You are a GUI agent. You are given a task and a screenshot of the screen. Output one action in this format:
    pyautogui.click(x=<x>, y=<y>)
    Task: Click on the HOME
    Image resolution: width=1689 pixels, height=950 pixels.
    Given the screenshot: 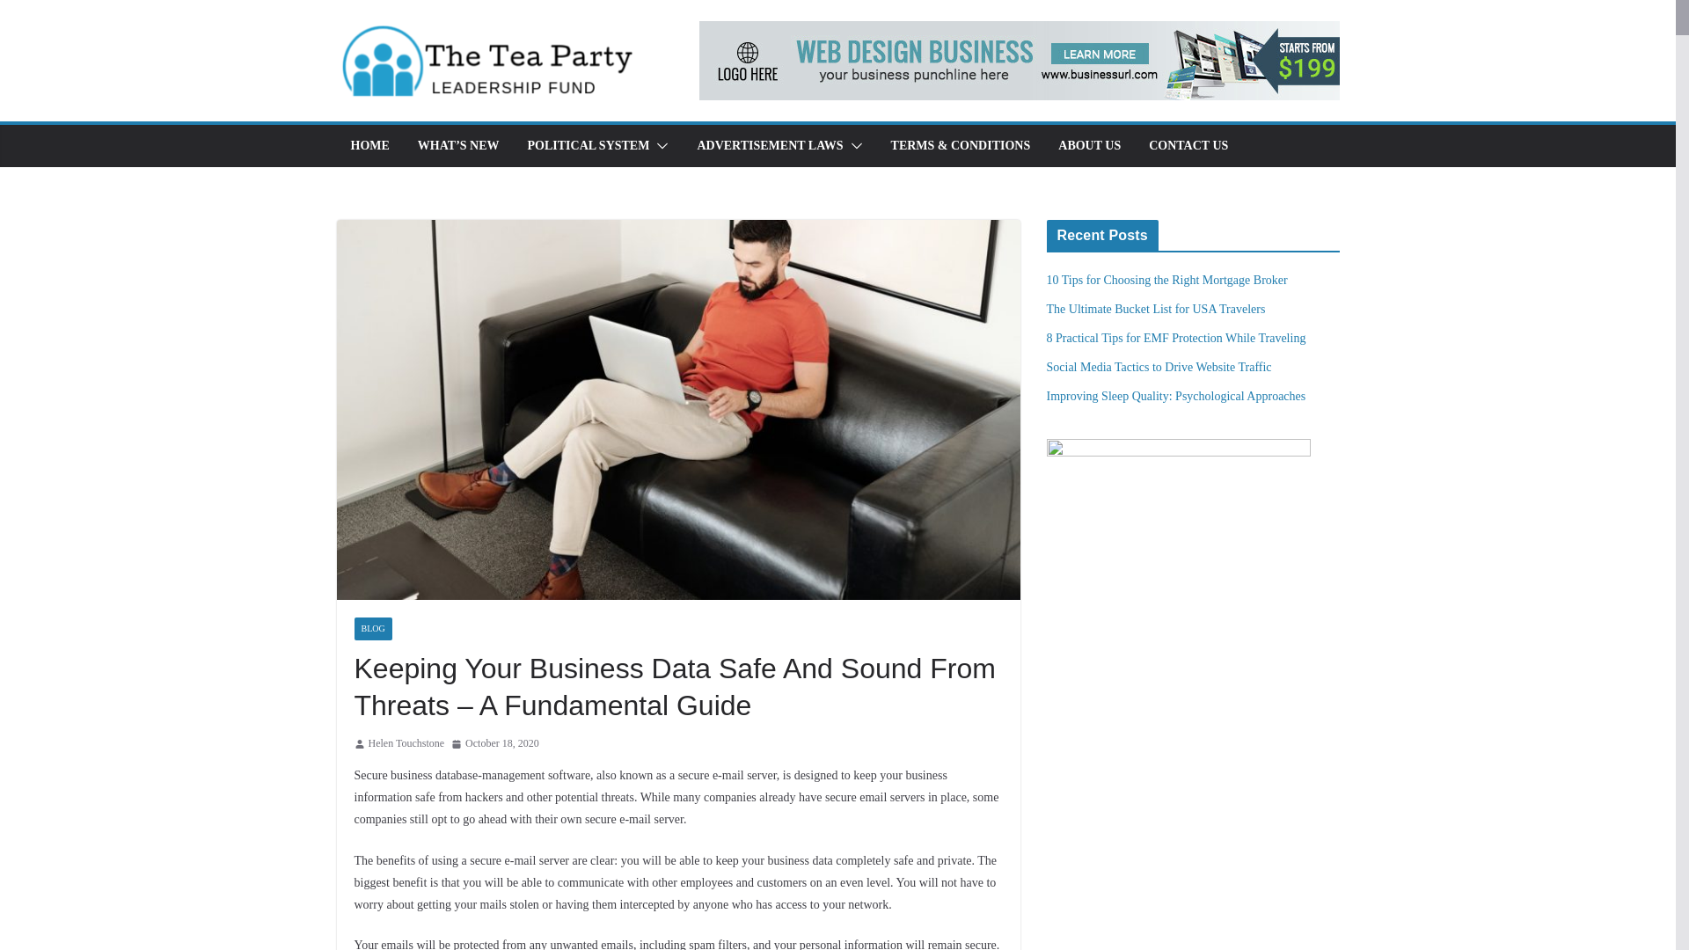 What is the action you would take?
    pyautogui.click(x=369, y=146)
    